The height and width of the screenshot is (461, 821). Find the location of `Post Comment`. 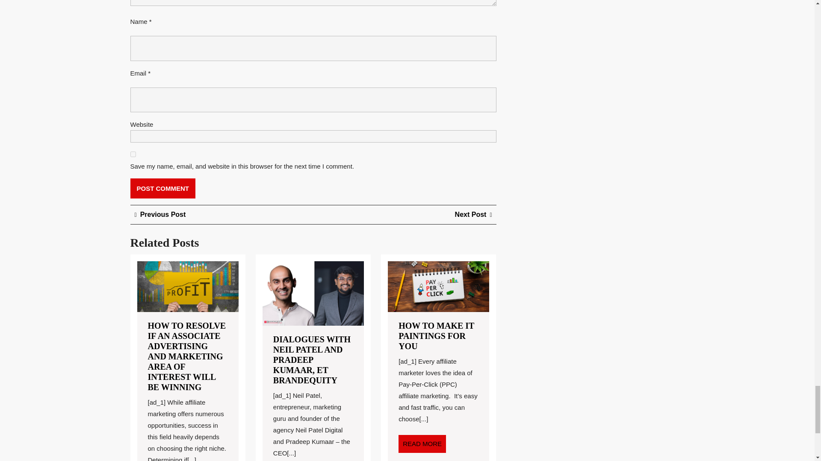

Post Comment is located at coordinates (162, 188).